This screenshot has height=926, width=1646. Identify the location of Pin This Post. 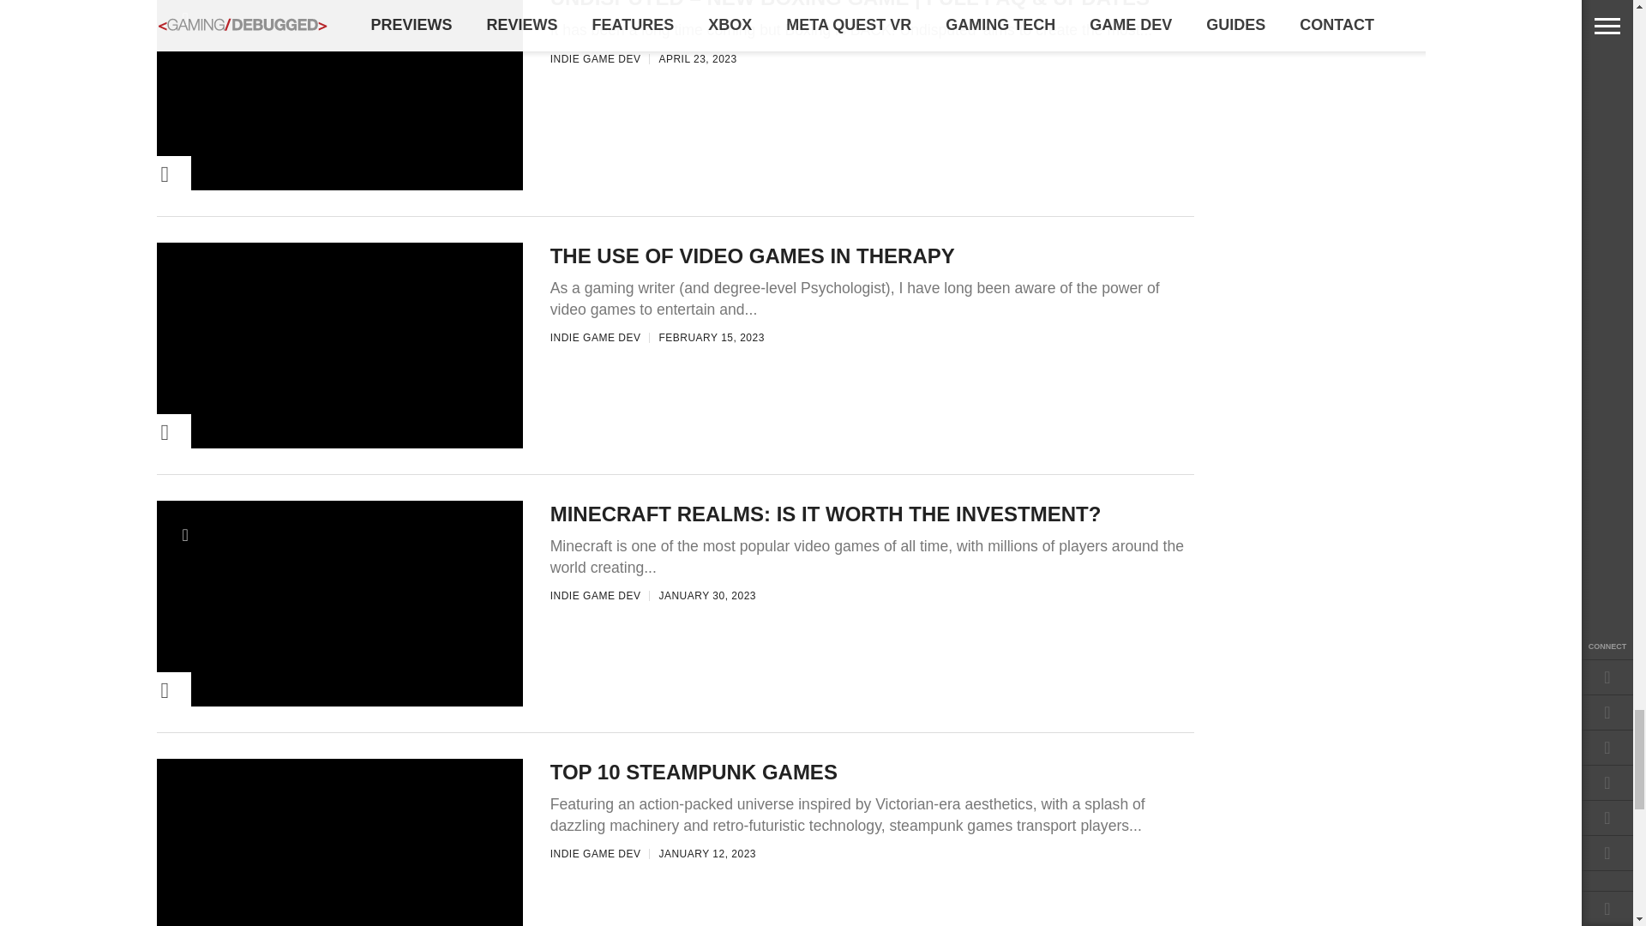
(139, 432).